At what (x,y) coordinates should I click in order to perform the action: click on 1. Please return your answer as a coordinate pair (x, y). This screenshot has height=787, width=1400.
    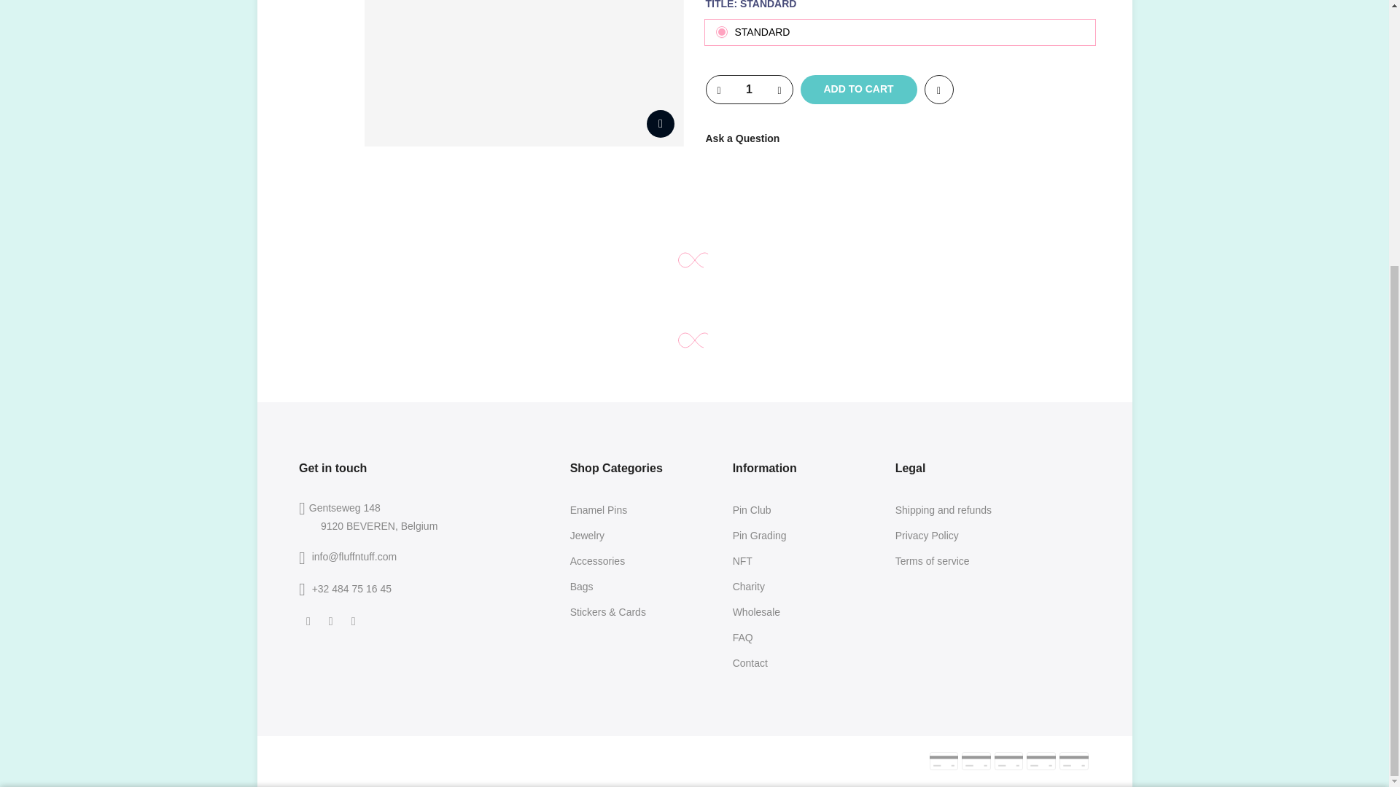
    Looking at the image, I should click on (748, 89).